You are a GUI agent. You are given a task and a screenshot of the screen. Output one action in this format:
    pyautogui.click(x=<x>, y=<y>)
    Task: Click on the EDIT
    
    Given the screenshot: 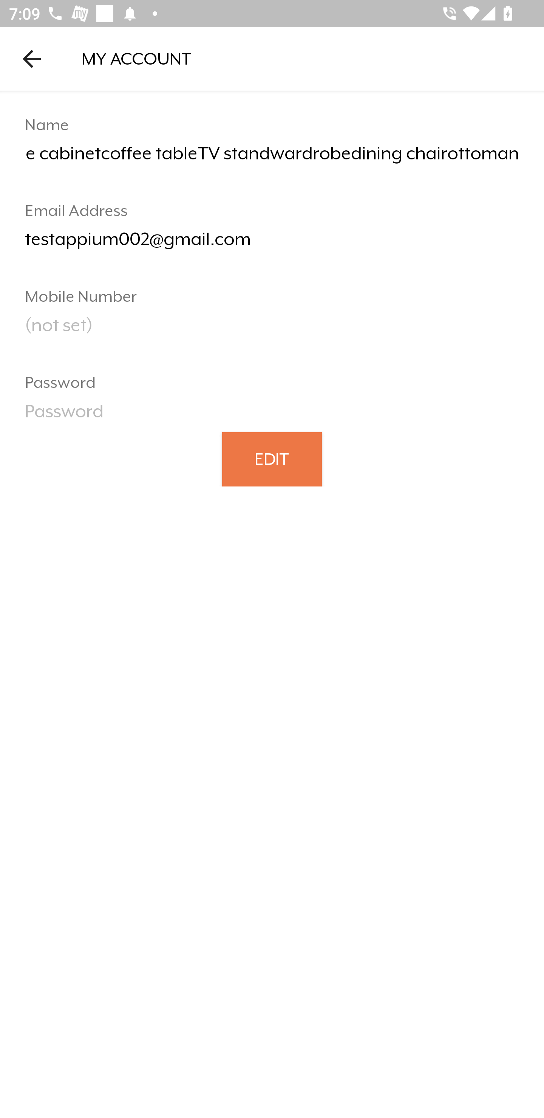 What is the action you would take?
    pyautogui.click(x=272, y=459)
    